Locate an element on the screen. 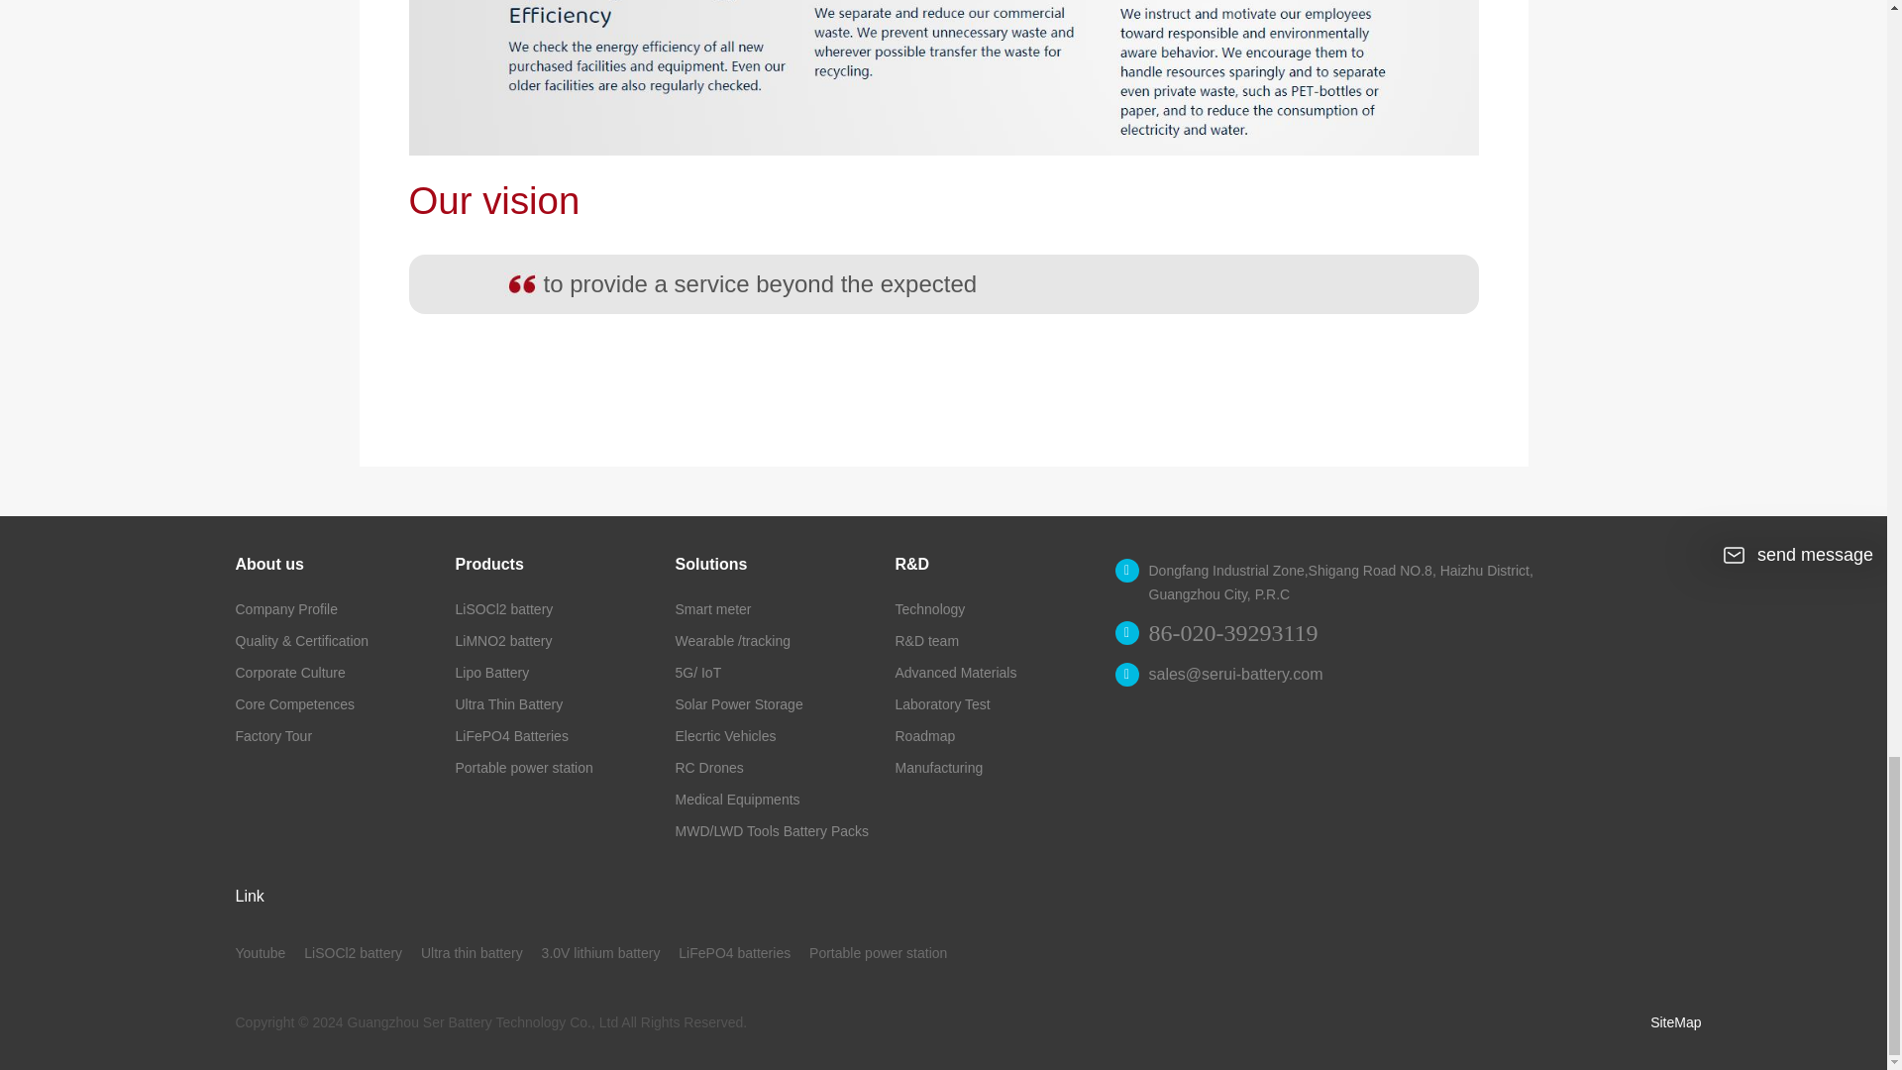 The image size is (1902, 1070). Corporate Culture is located at coordinates (291, 672).